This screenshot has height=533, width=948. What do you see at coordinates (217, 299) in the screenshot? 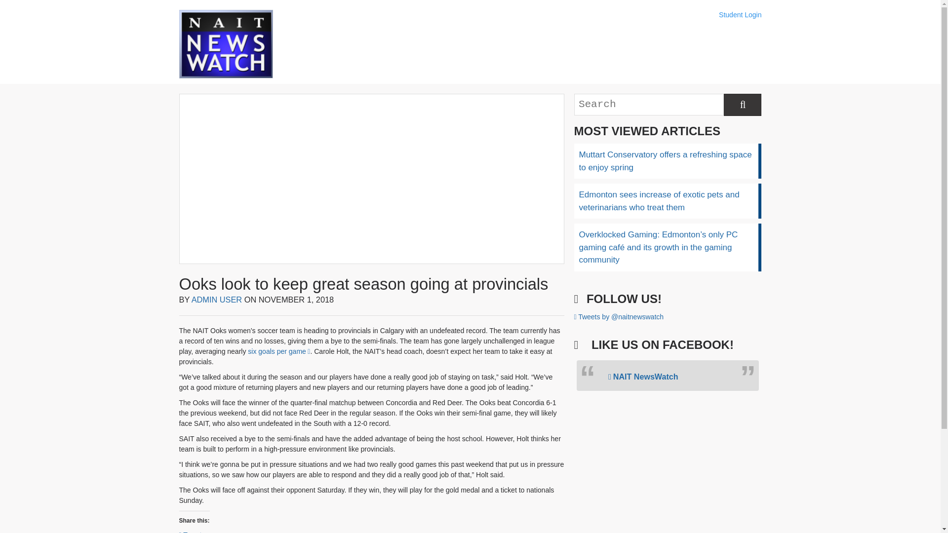
I see `ADMIN USER` at bounding box center [217, 299].